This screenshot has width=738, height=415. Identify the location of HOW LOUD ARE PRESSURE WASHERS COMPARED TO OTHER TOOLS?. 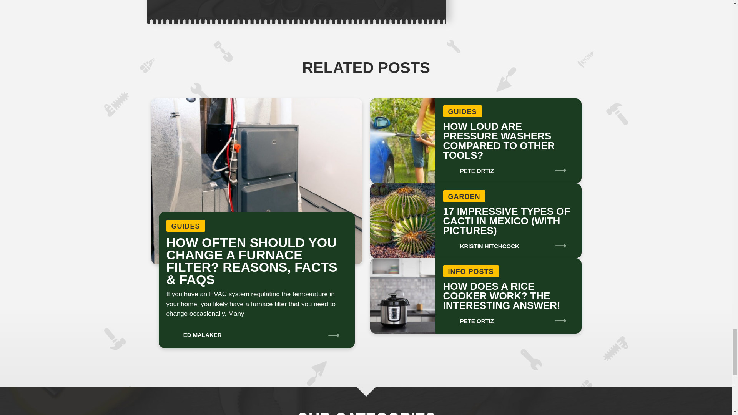
(499, 141).